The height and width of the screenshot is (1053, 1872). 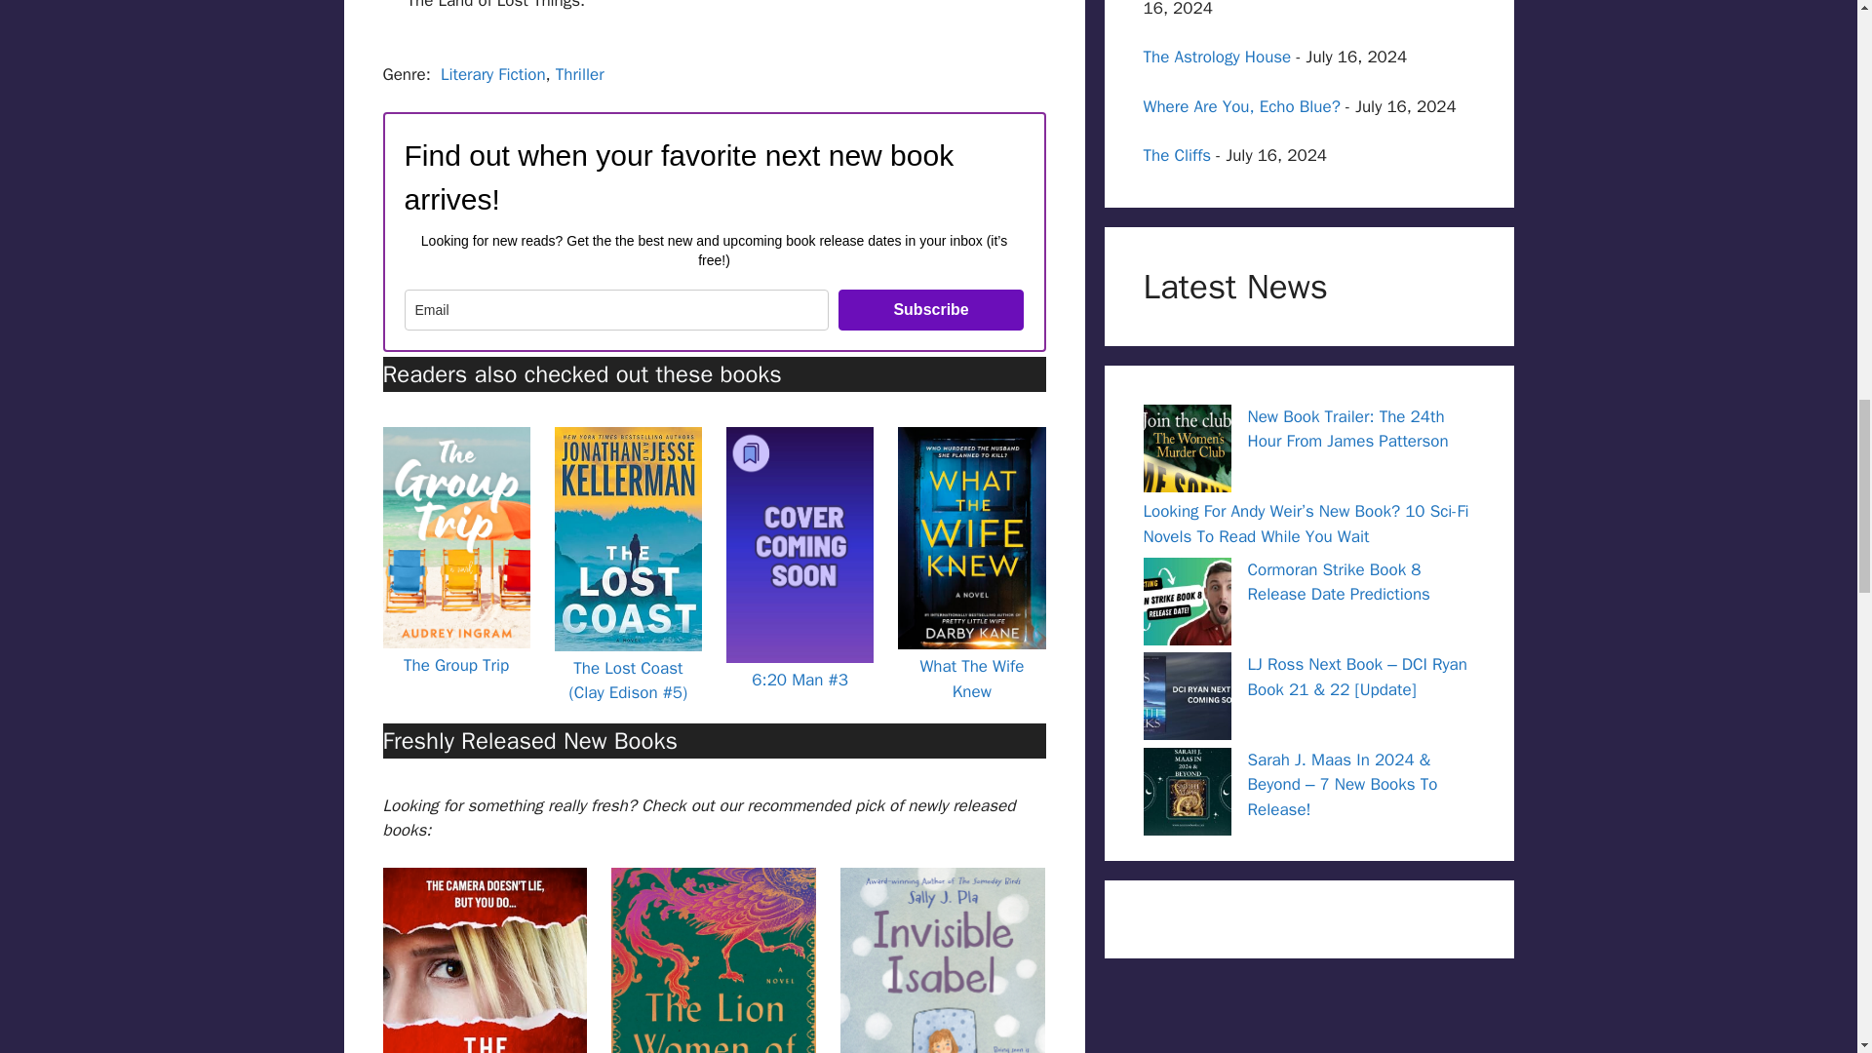 What do you see at coordinates (580, 74) in the screenshot?
I see `Thriller` at bounding box center [580, 74].